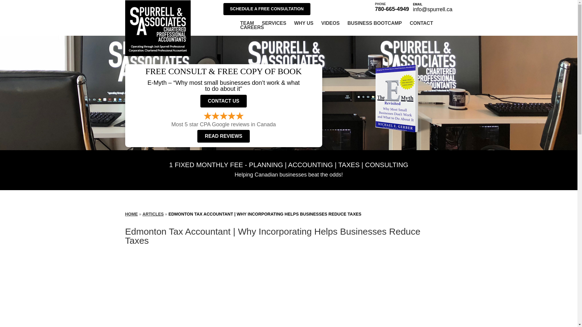  Describe the element at coordinates (131, 214) in the screenshot. I see `HOME` at that location.